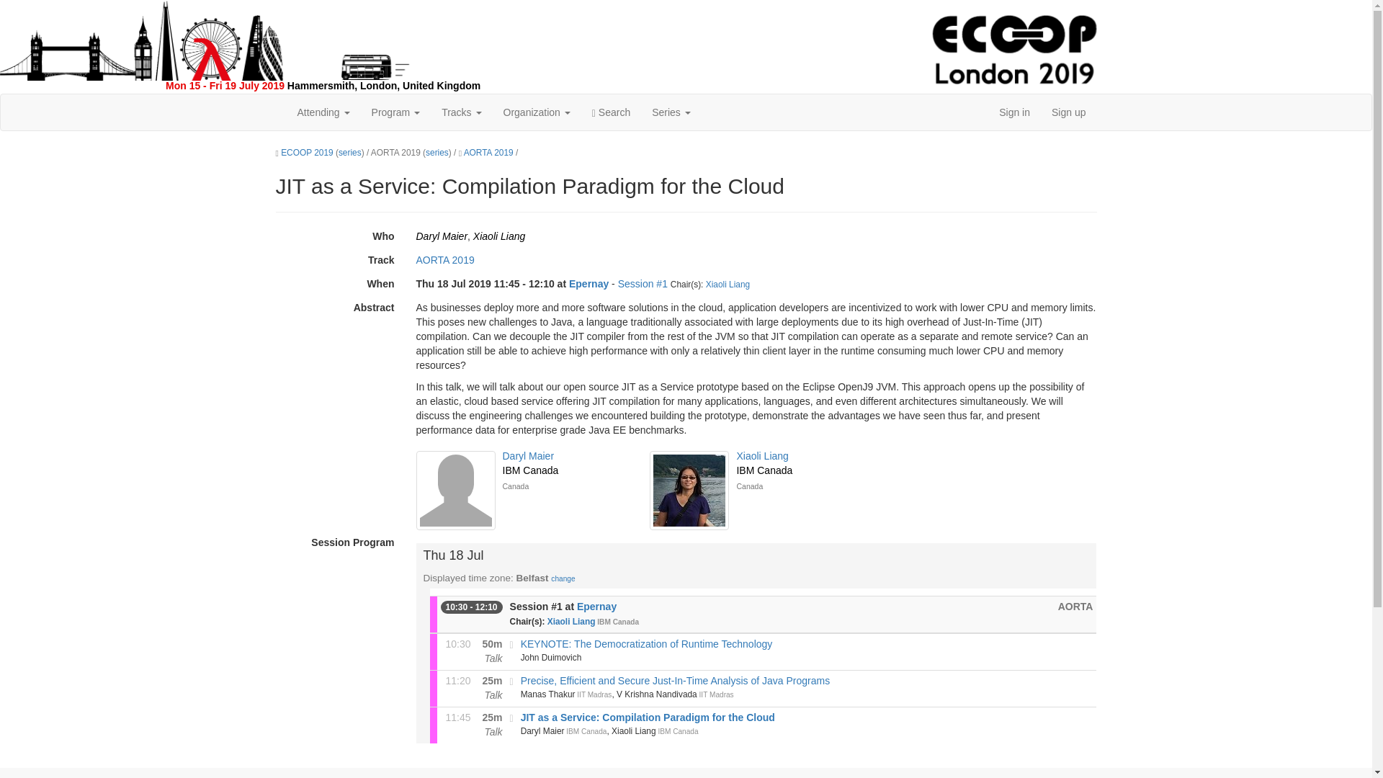  Describe the element at coordinates (323, 112) in the screenshot. I see `Attending` at that location.